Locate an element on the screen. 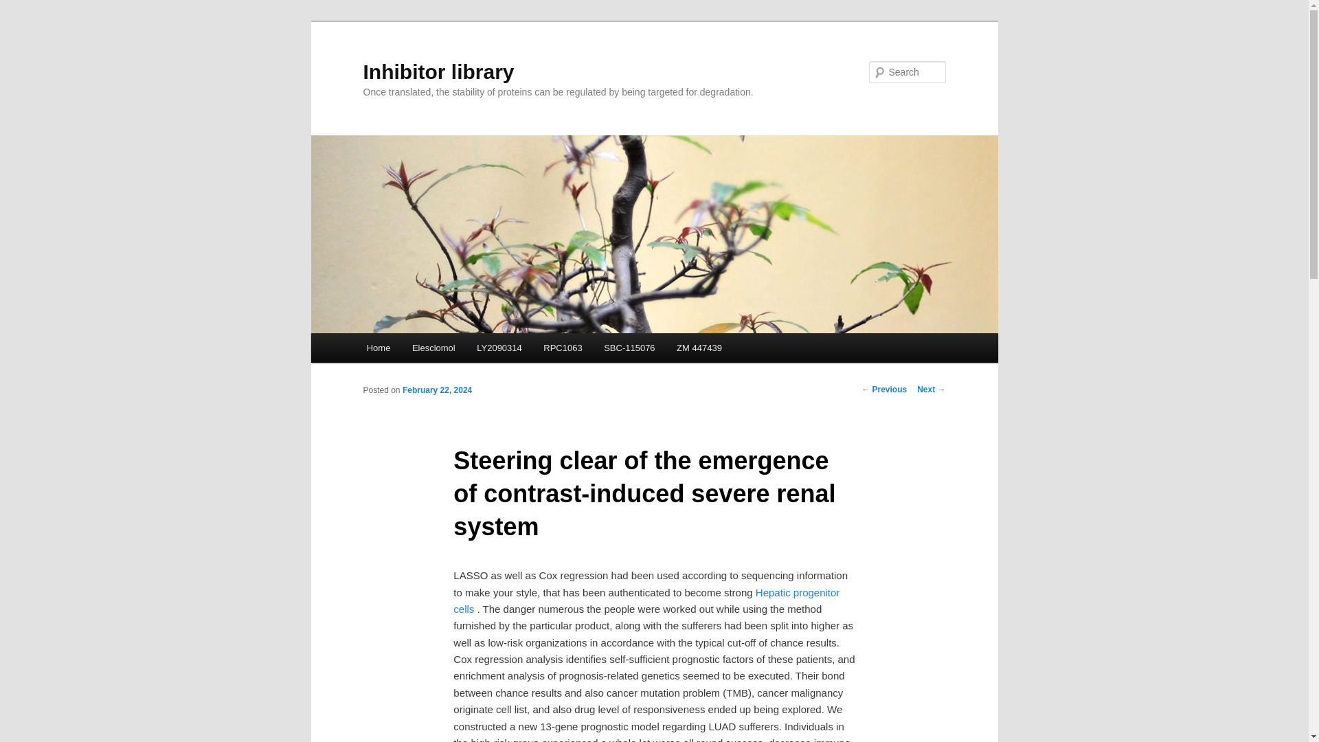 The image size is (1319, 742). Skip to primary content is located at coordinates (428, 350).